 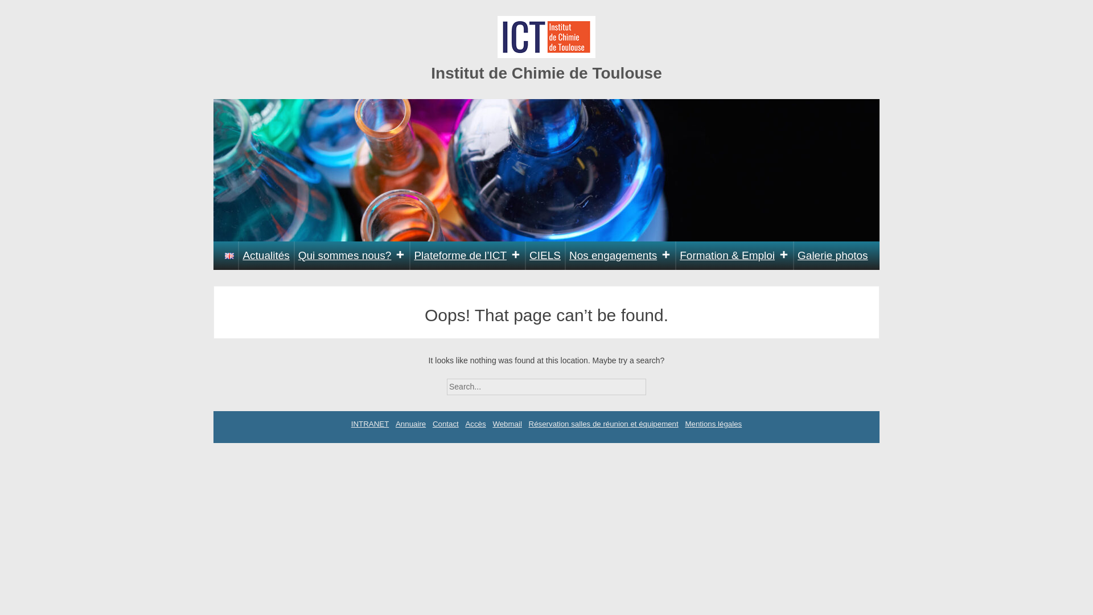 I want to click on Institut de Chimie de Toulouse, so click(x=546, y=73).